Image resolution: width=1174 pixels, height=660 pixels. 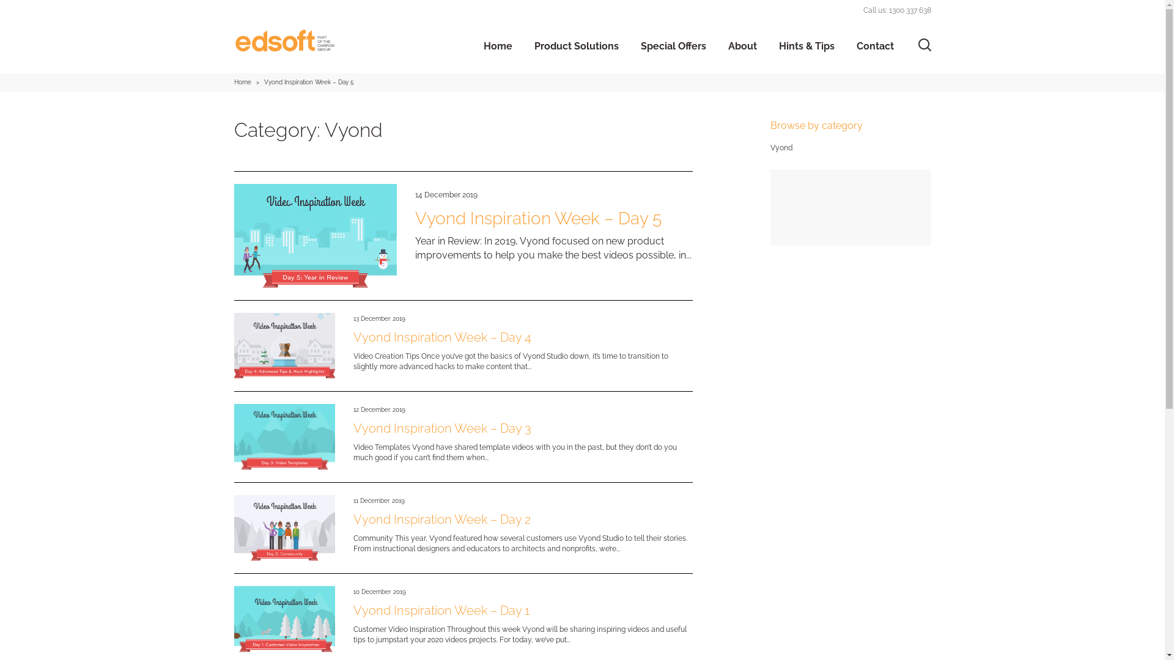 What do you see at coordinates (674, 46) in the screenshot?
I see `Special Offers` at bounding box center [674, 46].